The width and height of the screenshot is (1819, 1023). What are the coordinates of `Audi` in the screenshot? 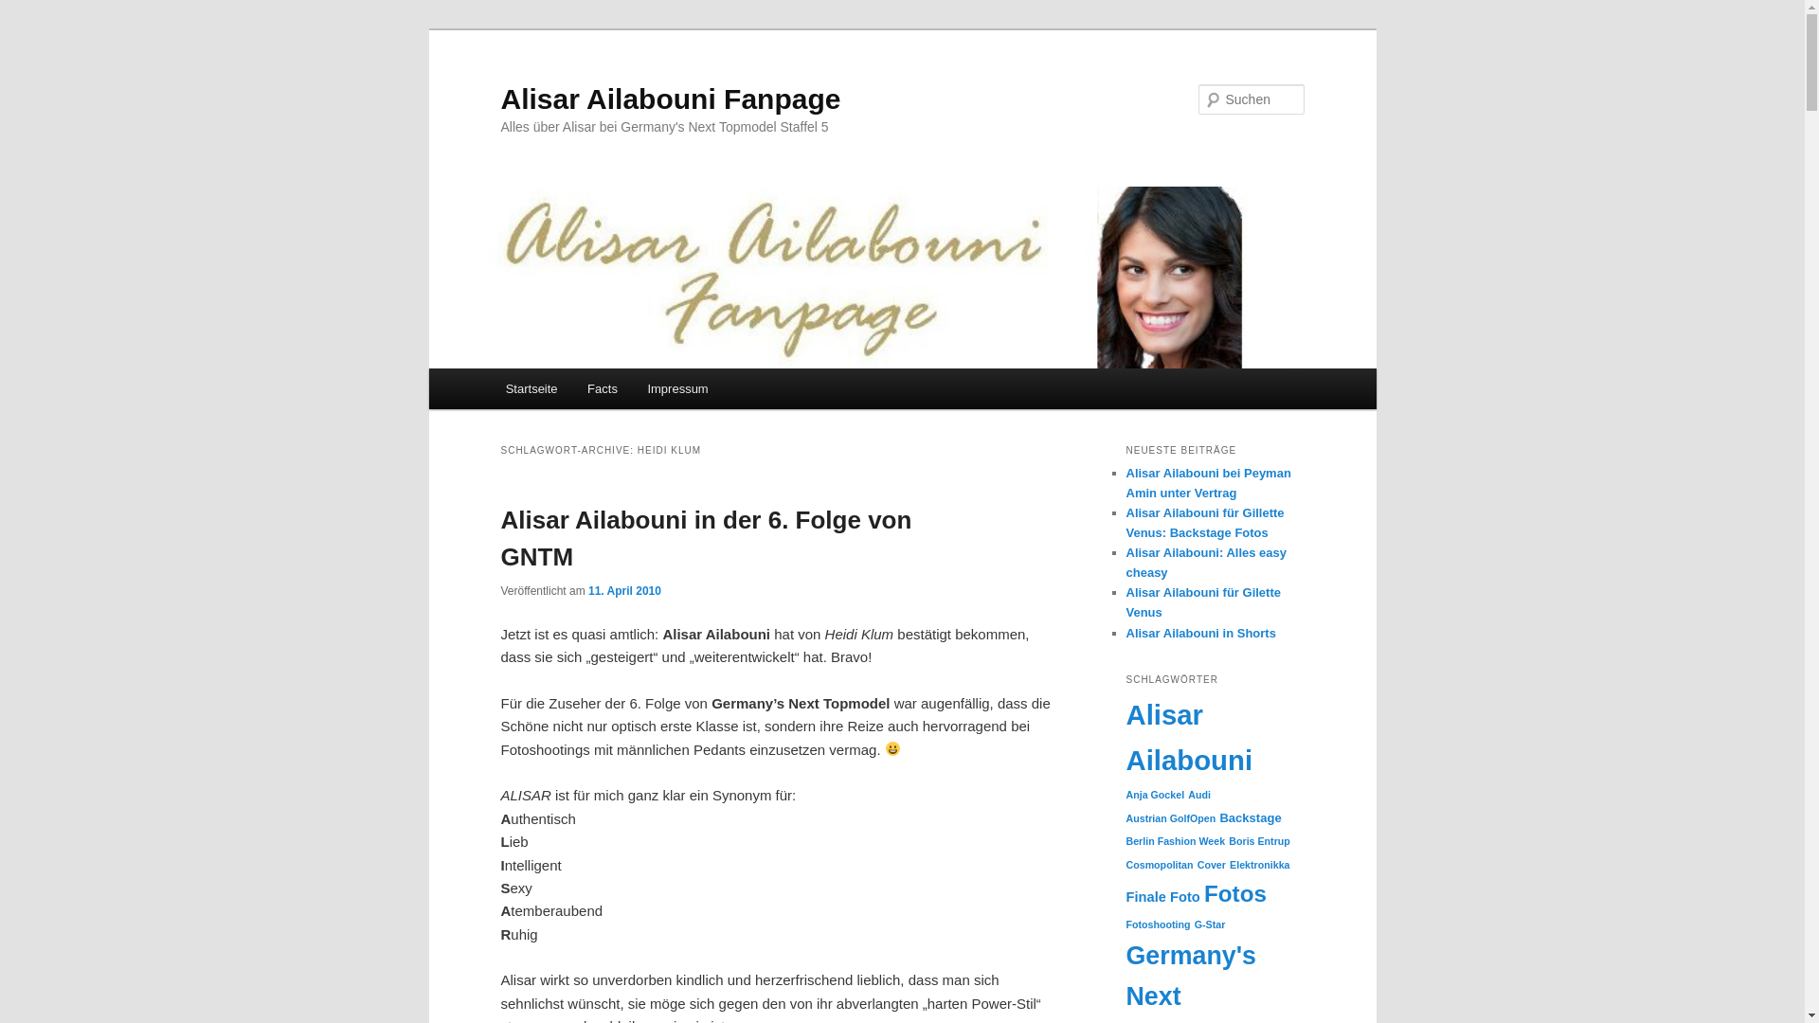 It's located at (1199, 795).